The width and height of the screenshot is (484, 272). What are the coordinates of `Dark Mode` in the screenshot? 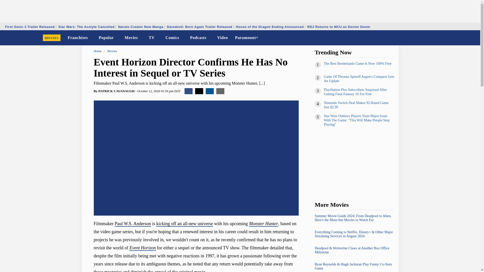 It's located at (463, 38).